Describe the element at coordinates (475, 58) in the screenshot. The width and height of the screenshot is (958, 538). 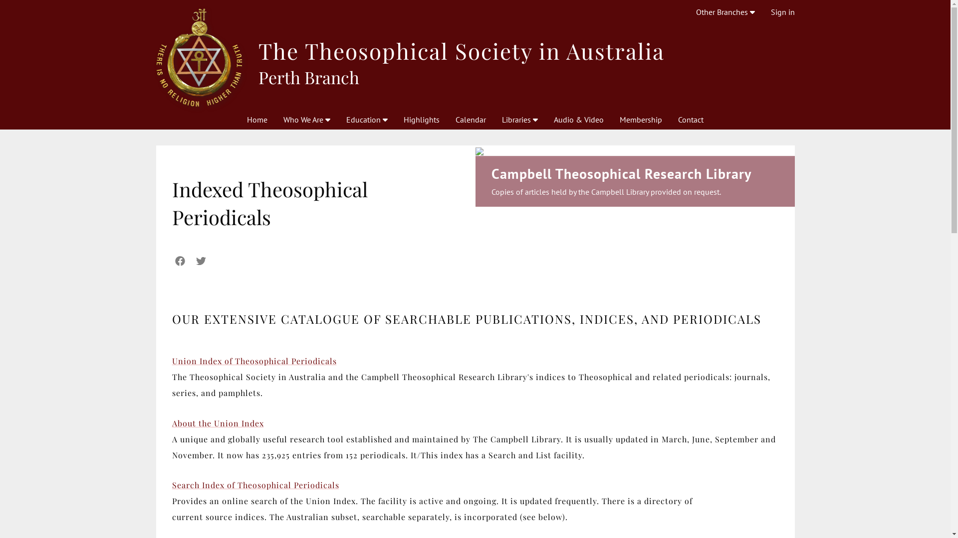
I see `The Theosophical
Society in Australia
Perth Branch` at that location.